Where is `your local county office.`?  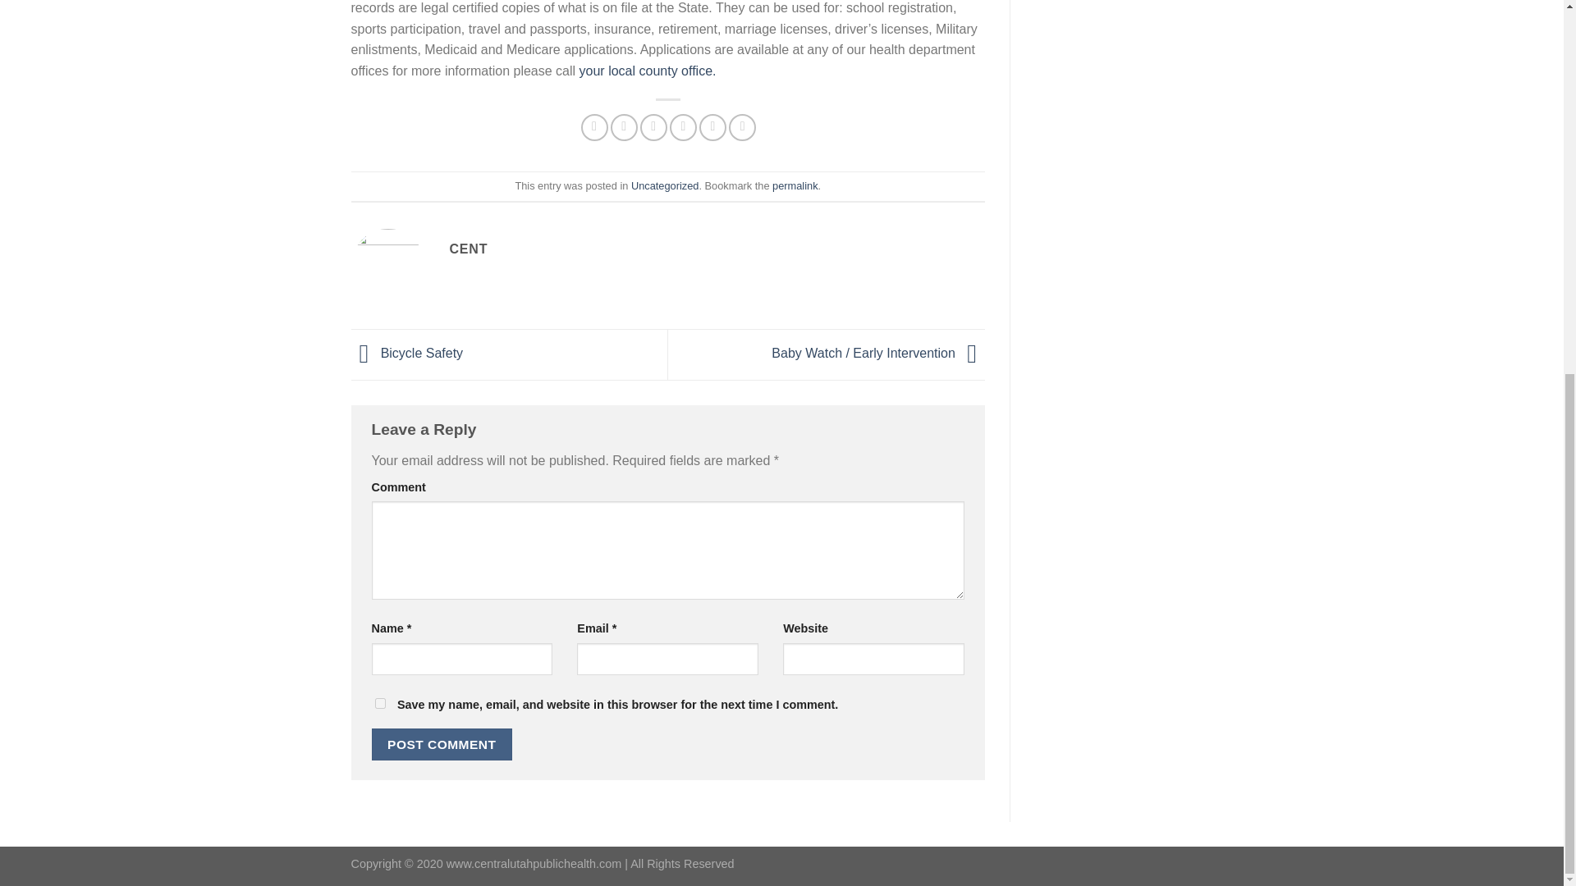
your local county office. is located at coordinates (648, 71).